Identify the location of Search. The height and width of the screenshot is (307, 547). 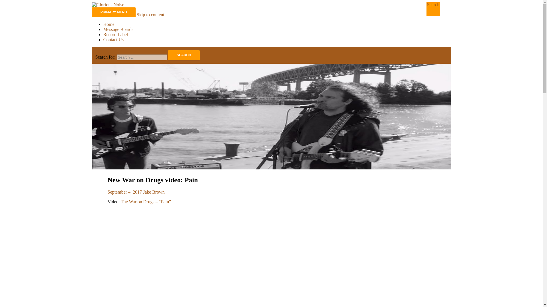
(433, 5).